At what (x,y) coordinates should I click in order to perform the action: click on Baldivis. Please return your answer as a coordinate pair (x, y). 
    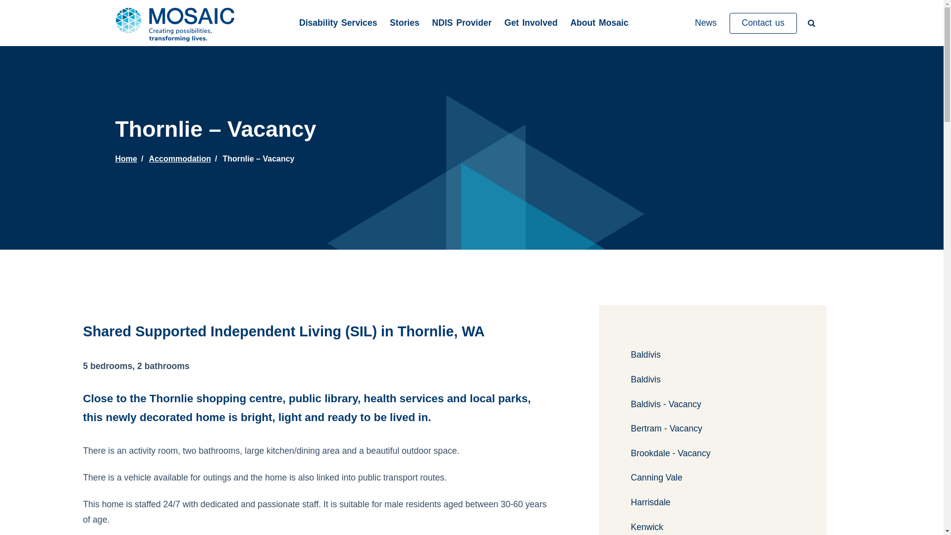
    Looking at the image, I should click on (713, 380).